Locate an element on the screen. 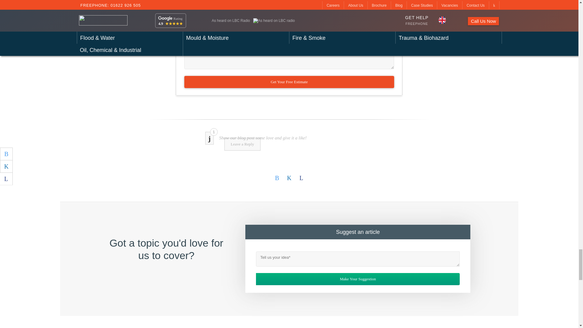 This screenshot has width=583, height=328. View Ideal Response on Twitter is located at coordinates (277, 178).